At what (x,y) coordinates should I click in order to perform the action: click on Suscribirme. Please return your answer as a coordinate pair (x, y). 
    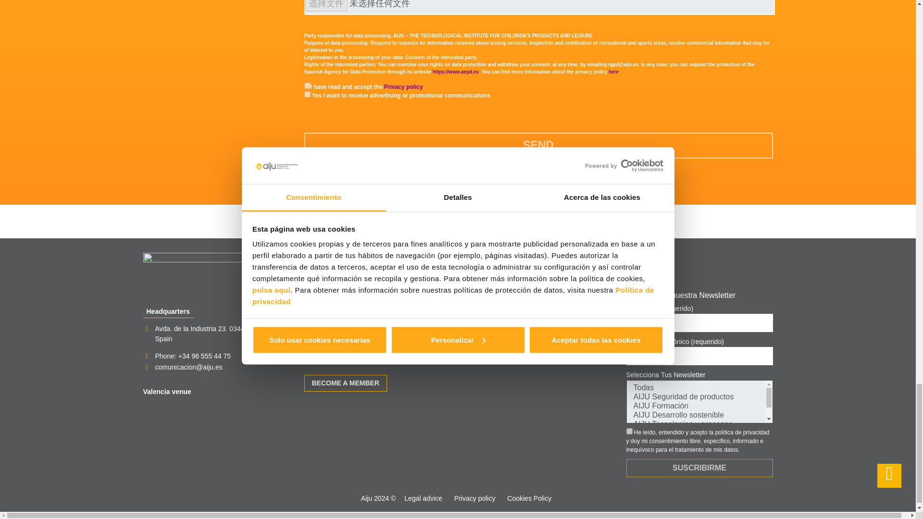
    Looking at the image, I should click on (699, 468).